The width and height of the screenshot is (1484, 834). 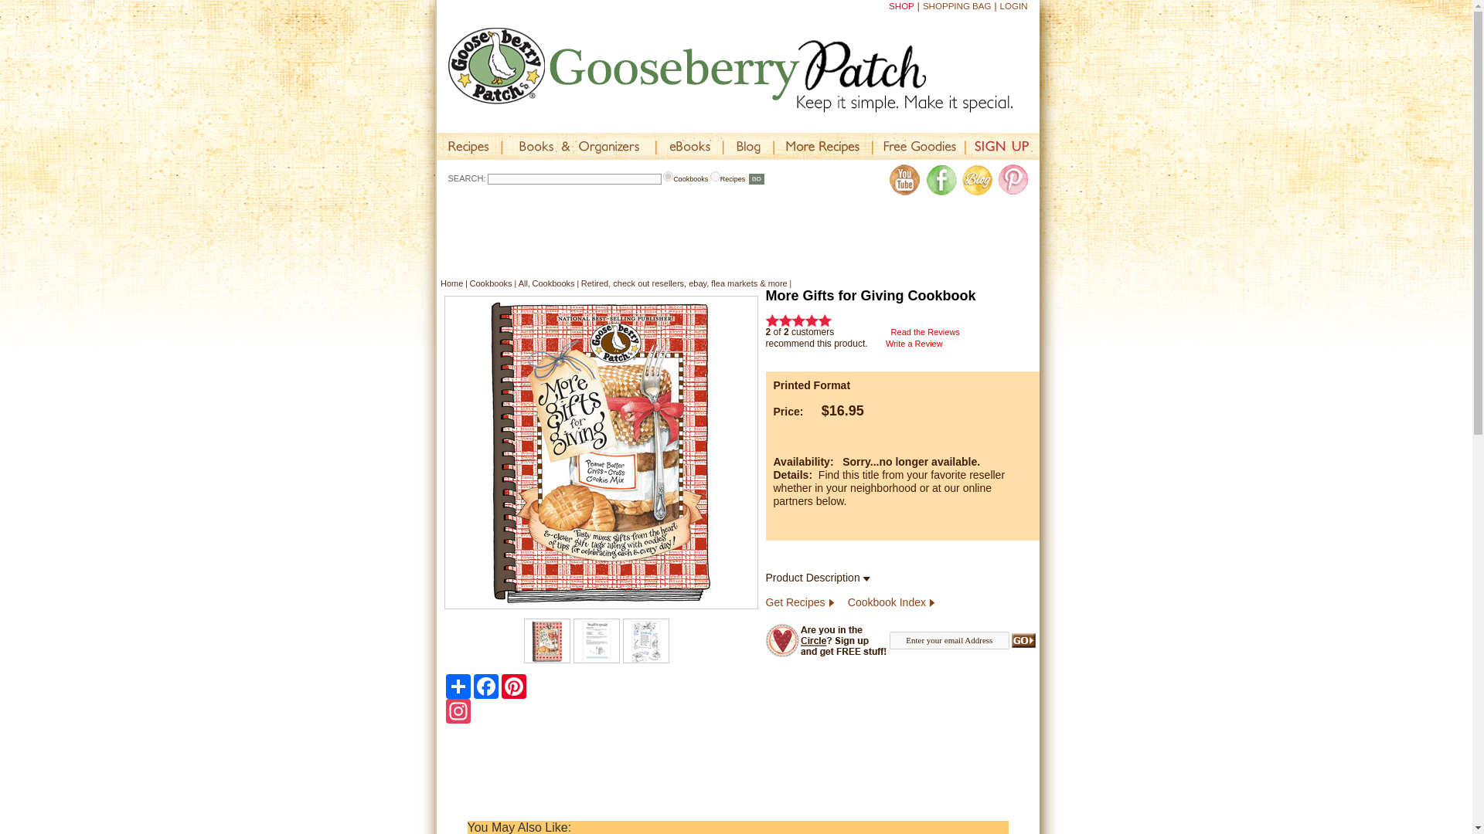 What do you see at coordinates (469, 145) in the screenshot?
I see `Recipes` at bounding box center [469, 145].